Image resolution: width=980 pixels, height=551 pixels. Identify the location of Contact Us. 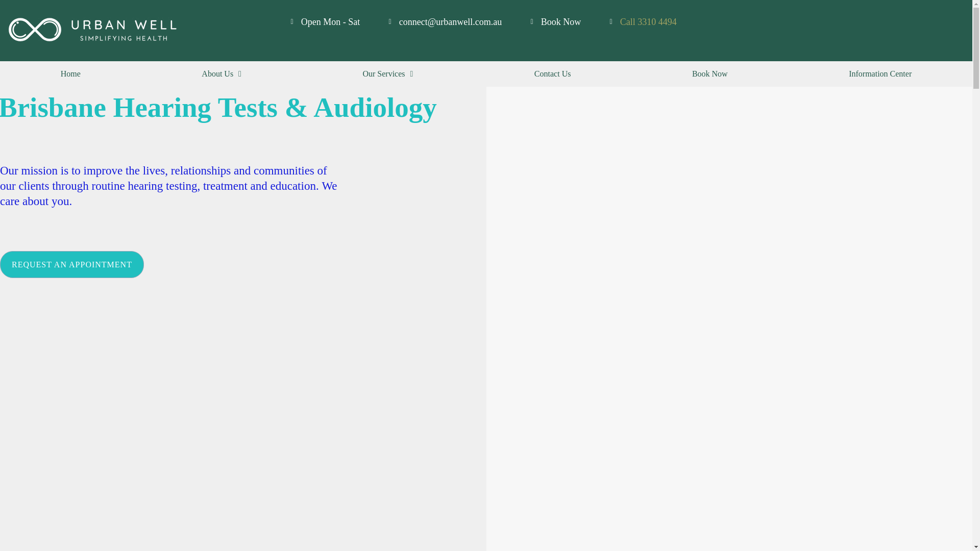
(552, 73).